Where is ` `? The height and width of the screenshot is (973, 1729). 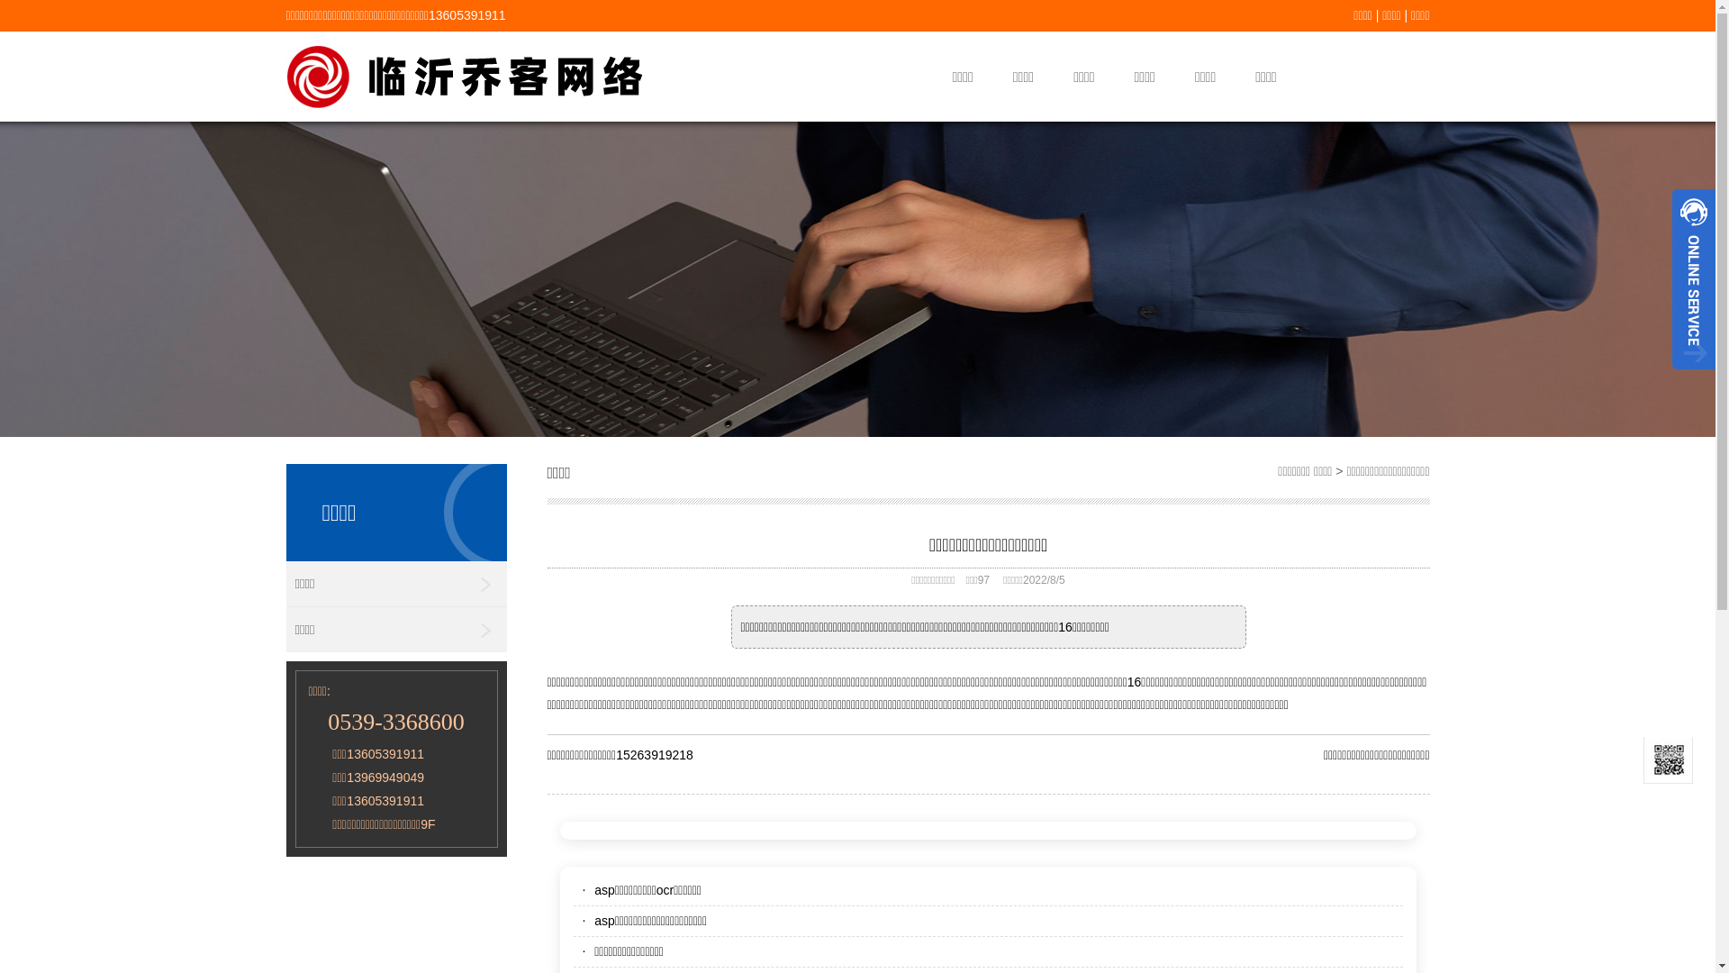
  is located at coordinates (1694, 279).